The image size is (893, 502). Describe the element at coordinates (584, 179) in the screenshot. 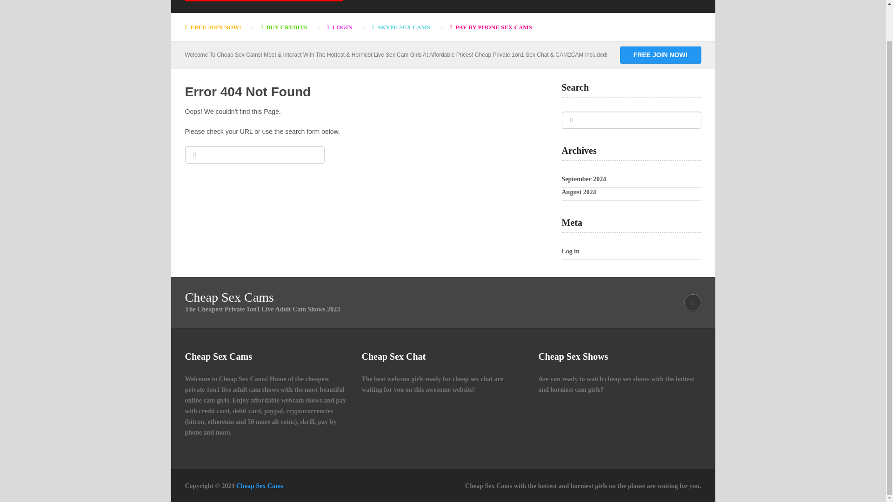

I see `September 2024` at that location.